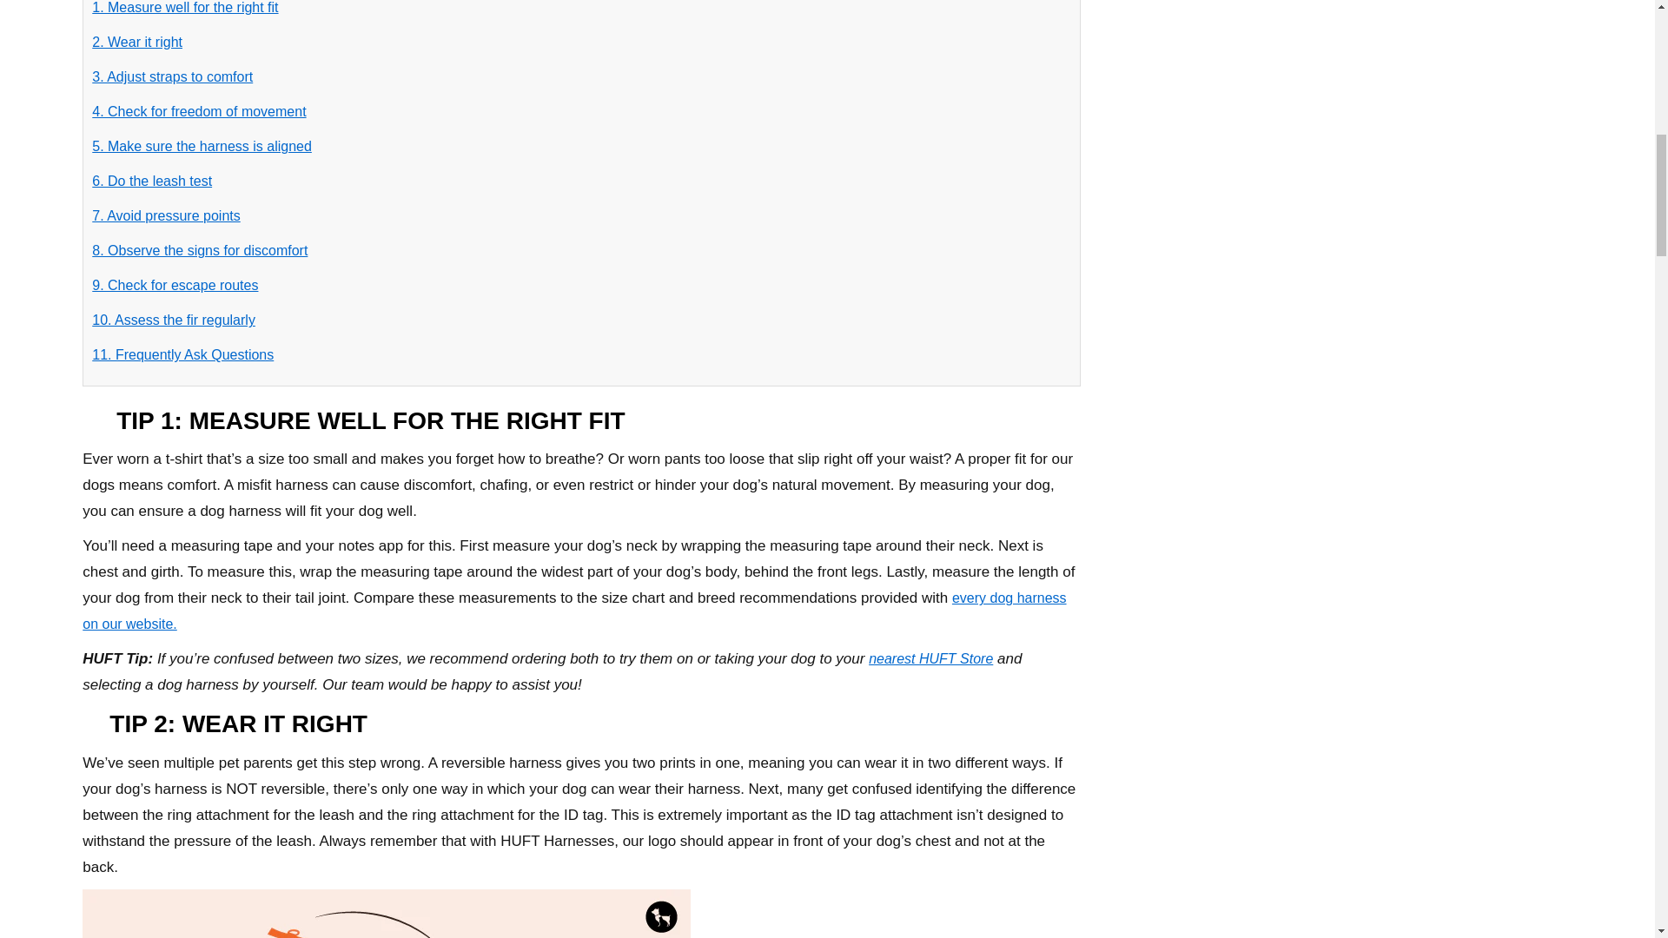 The height and width of the screenshot is (938, 1668). Describe the element at coordinates (172, 76) in the screenshot. I see `3. Adjust straps to comfort` at that location.